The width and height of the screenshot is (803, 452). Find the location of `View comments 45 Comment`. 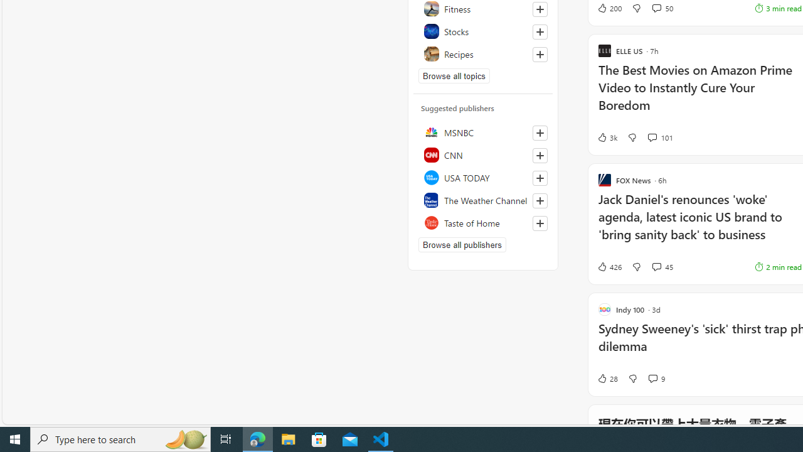

View comments 45 Comment is located at coordinates (662, 267).